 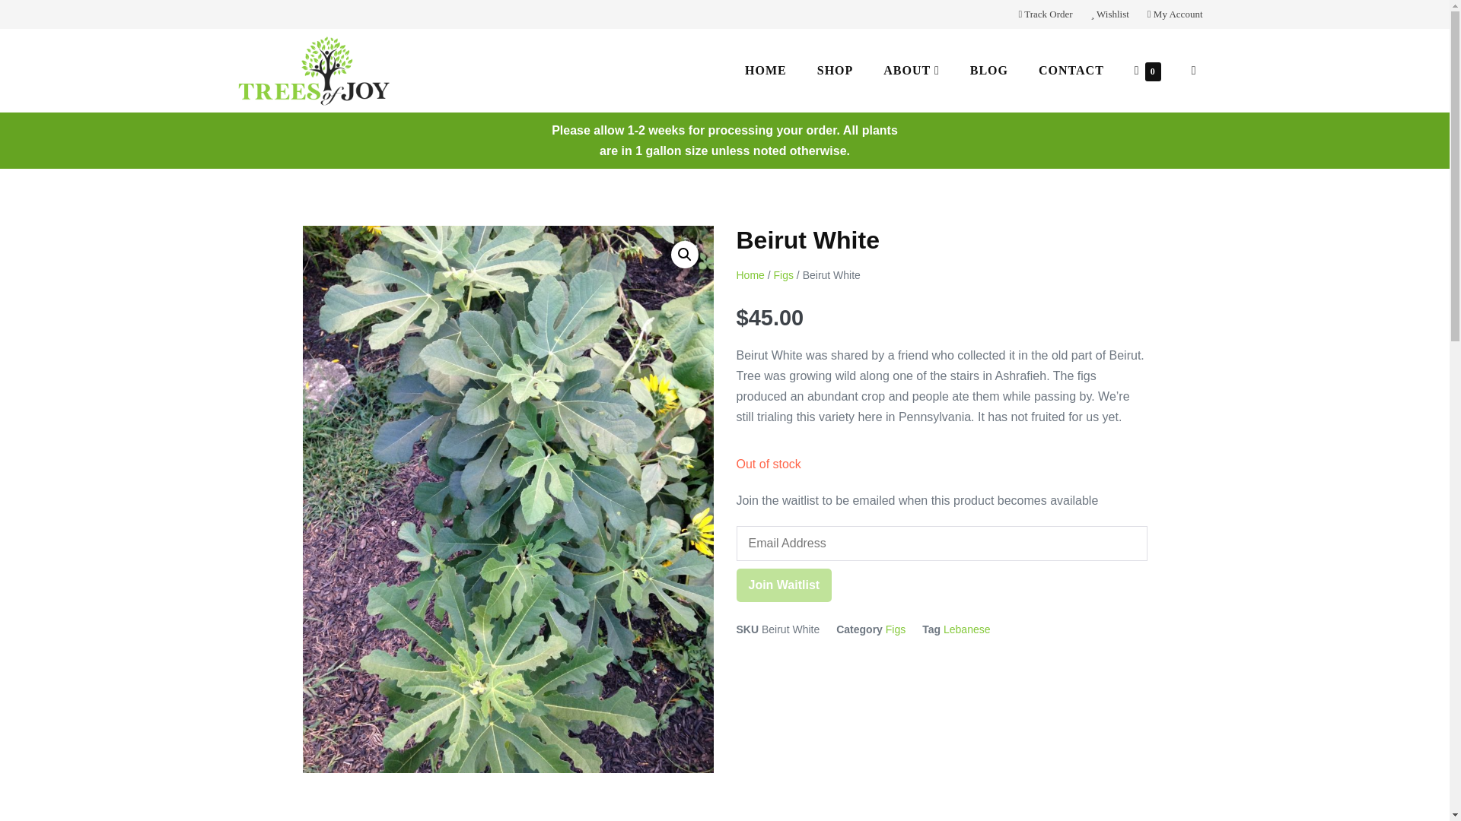 I want to click on Track Order, so click(x=1045, y=14).